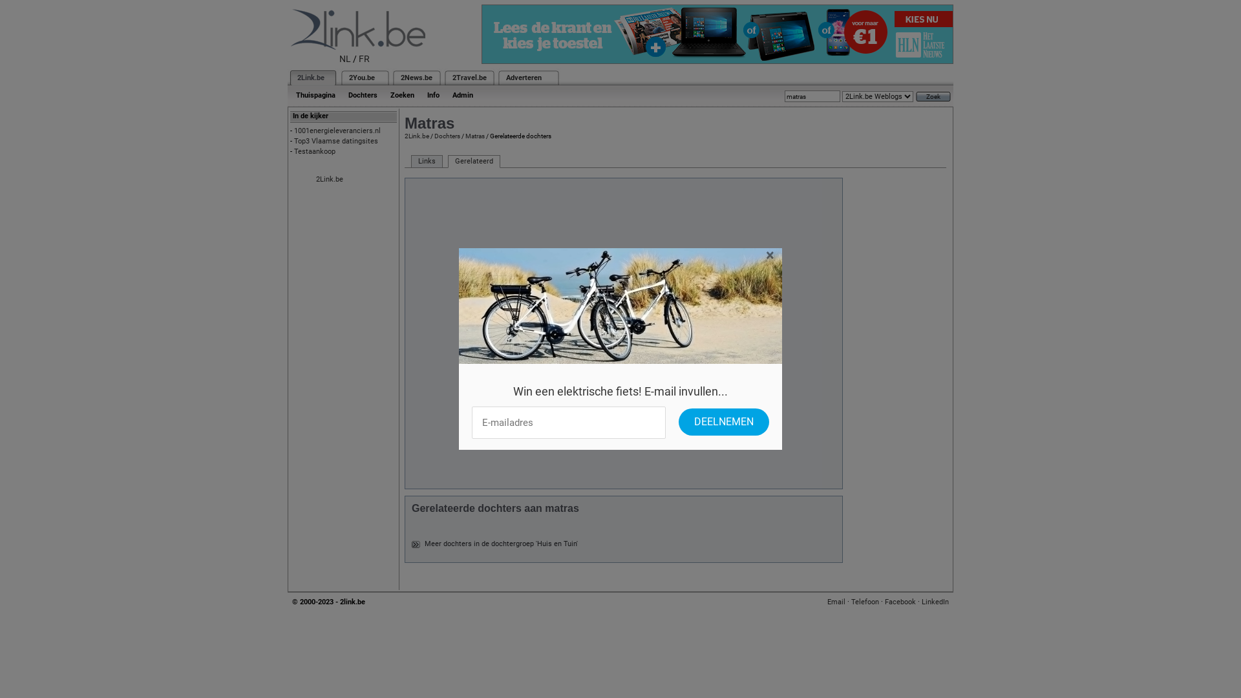 This screenshot has width=1241, height=698. Describe the element at coordinates (433, 96) in the screenshot. I see `Info` at that location.